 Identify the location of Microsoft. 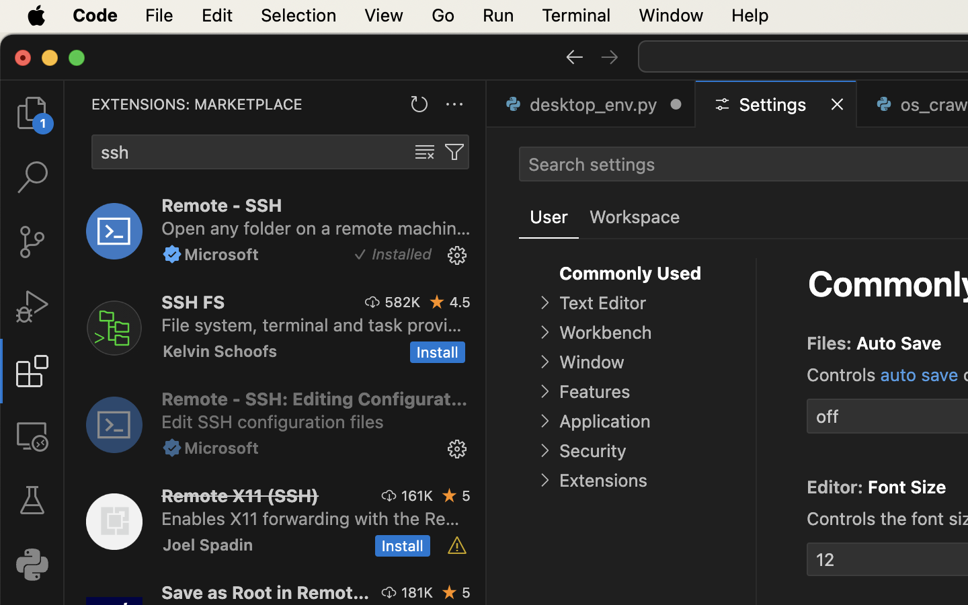
(222, 254).